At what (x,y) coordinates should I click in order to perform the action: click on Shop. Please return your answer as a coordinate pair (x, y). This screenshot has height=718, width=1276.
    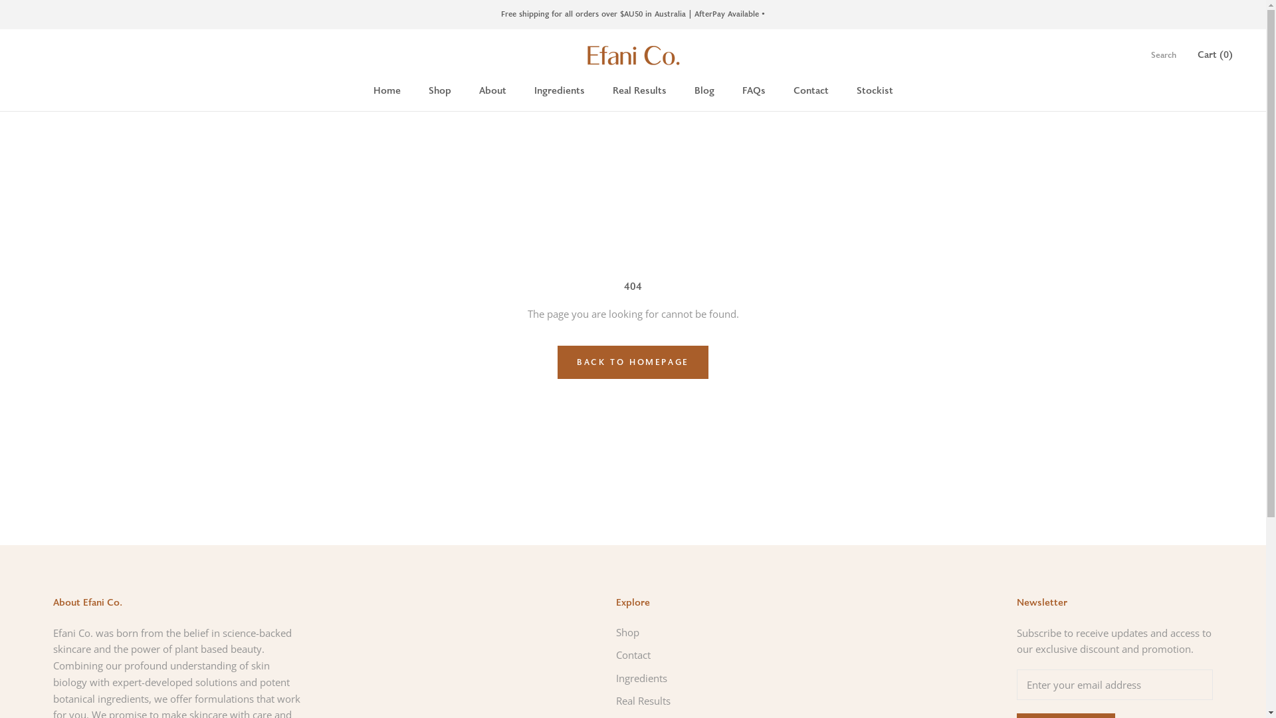
    Looking at the image, I should click on (661, 633).